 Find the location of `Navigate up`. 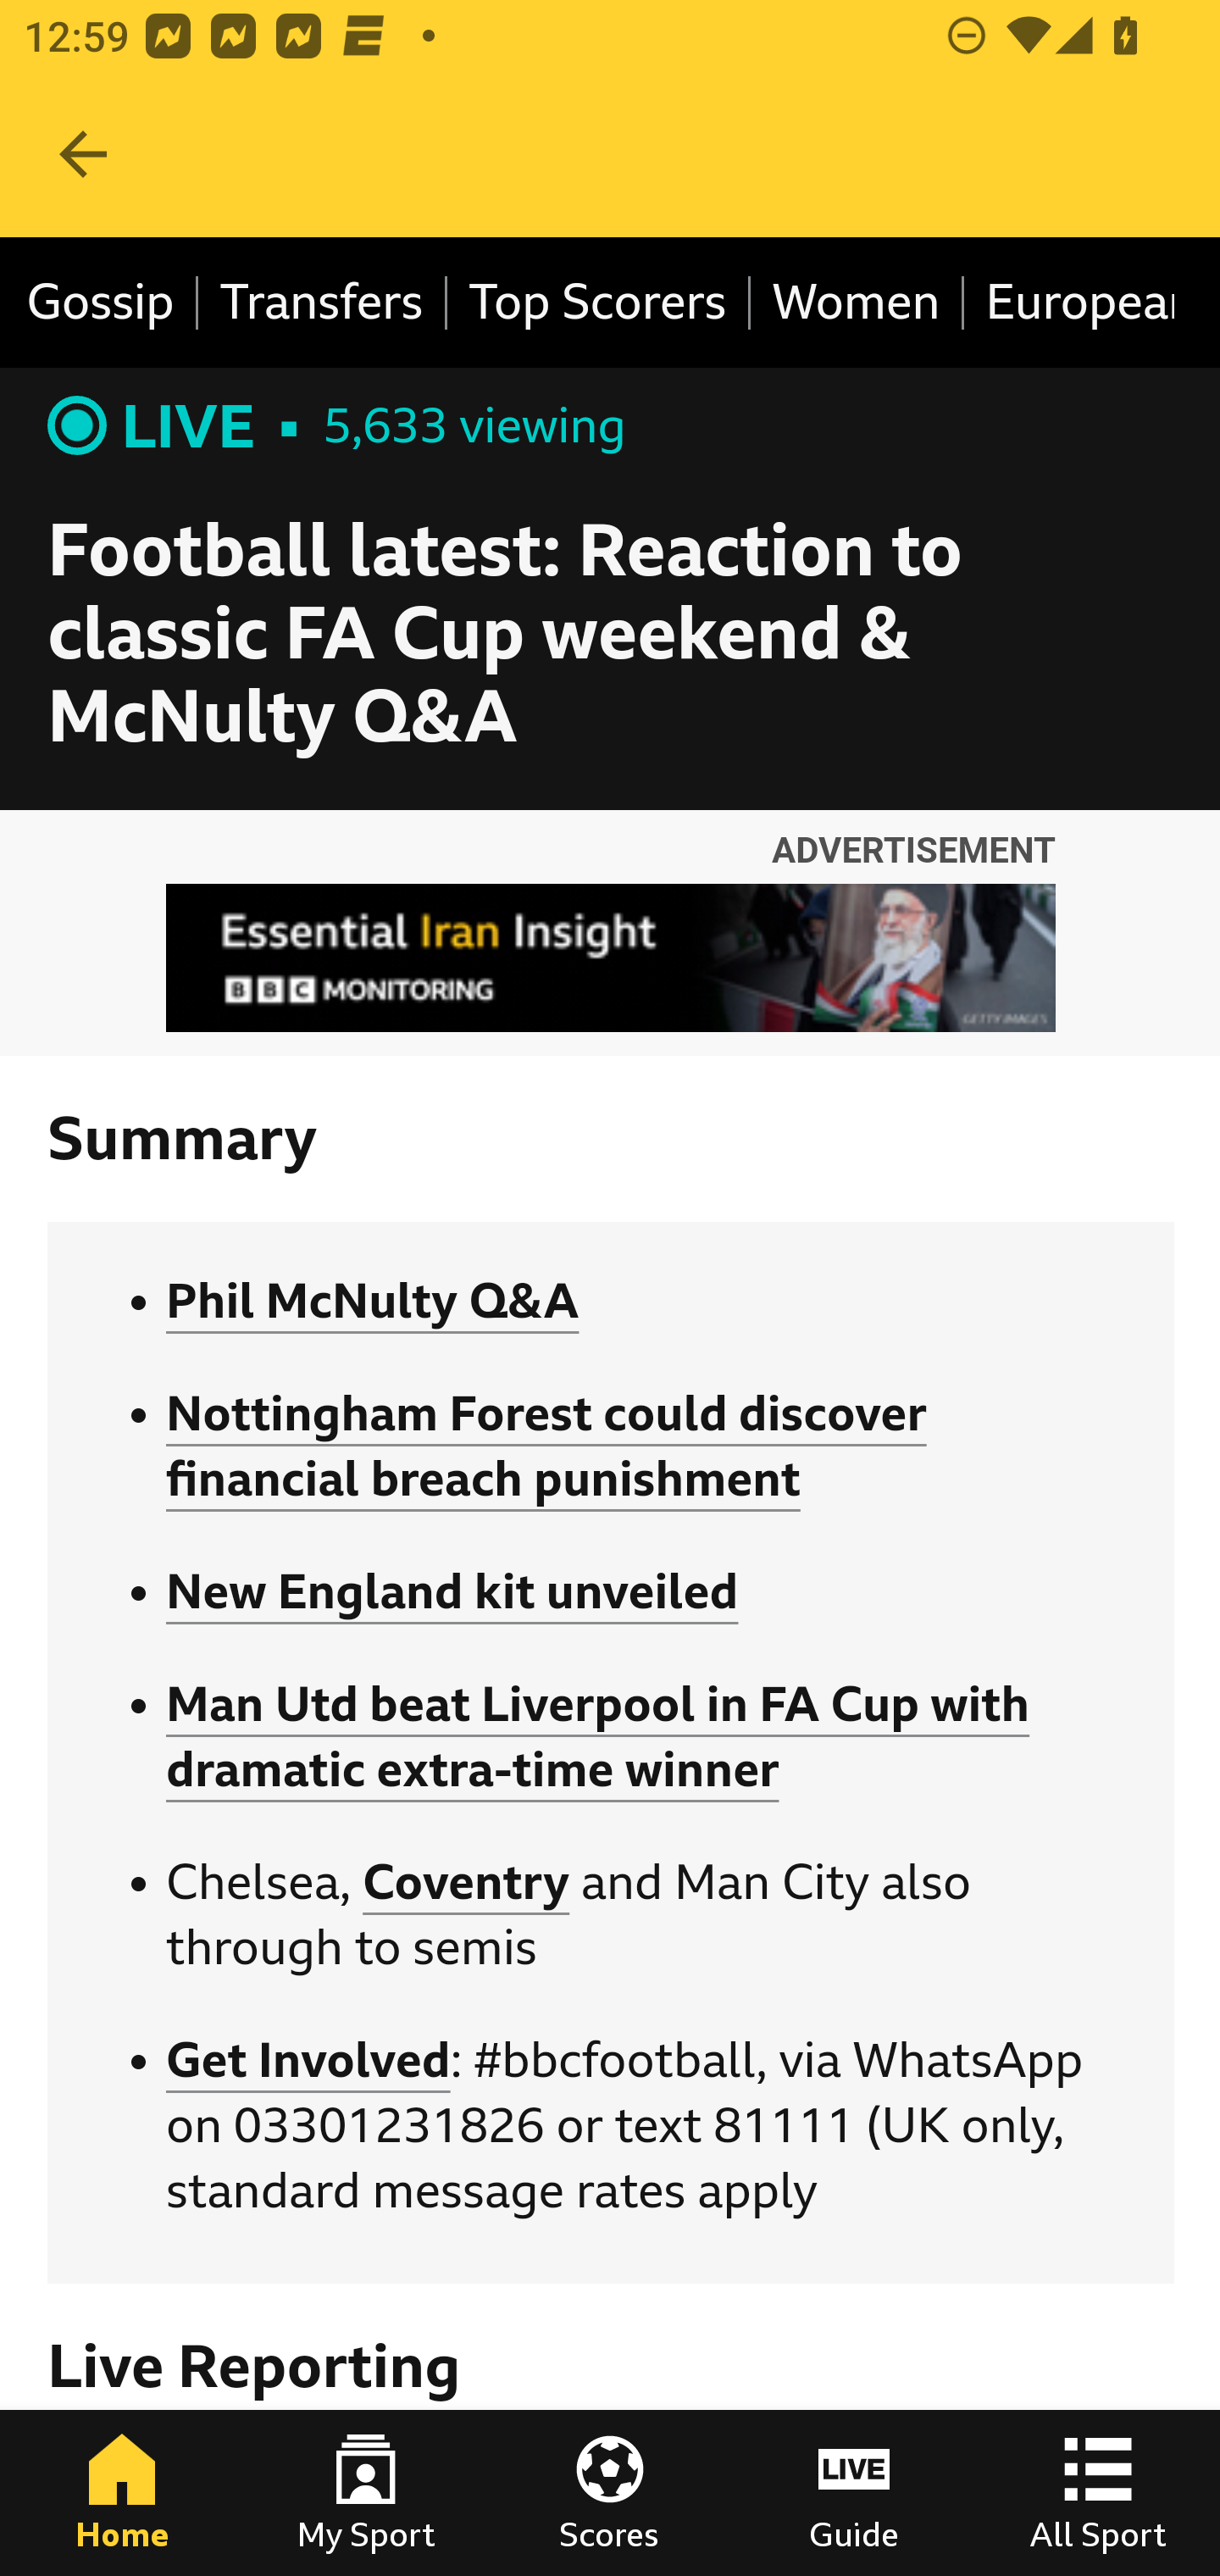

Navigate up is located at coordinates (83, 154).